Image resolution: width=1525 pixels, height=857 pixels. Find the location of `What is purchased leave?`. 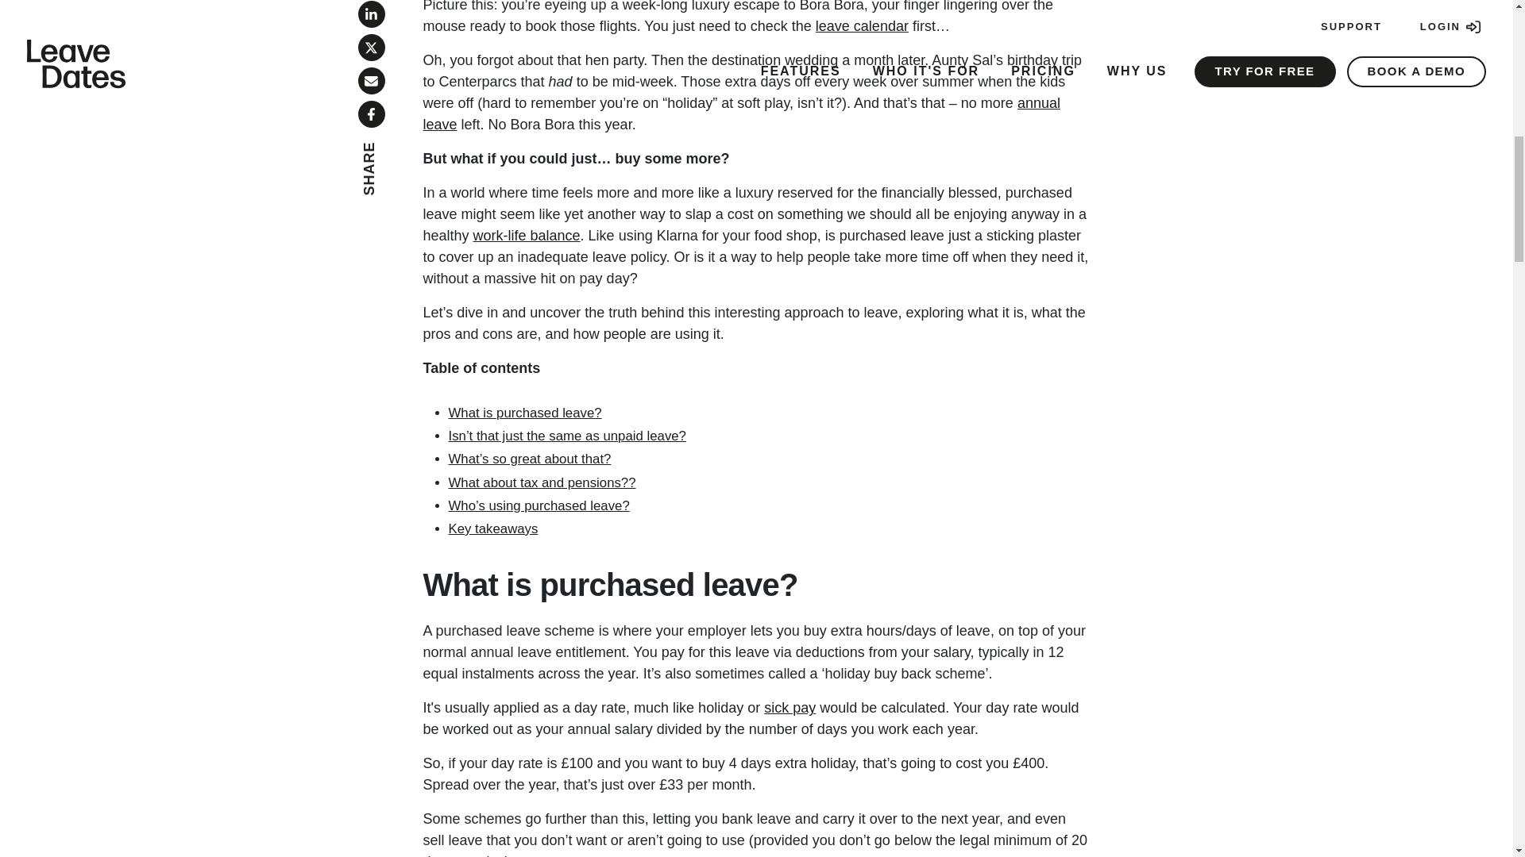

What is purchased leave? is located at coordinates (524, 413).